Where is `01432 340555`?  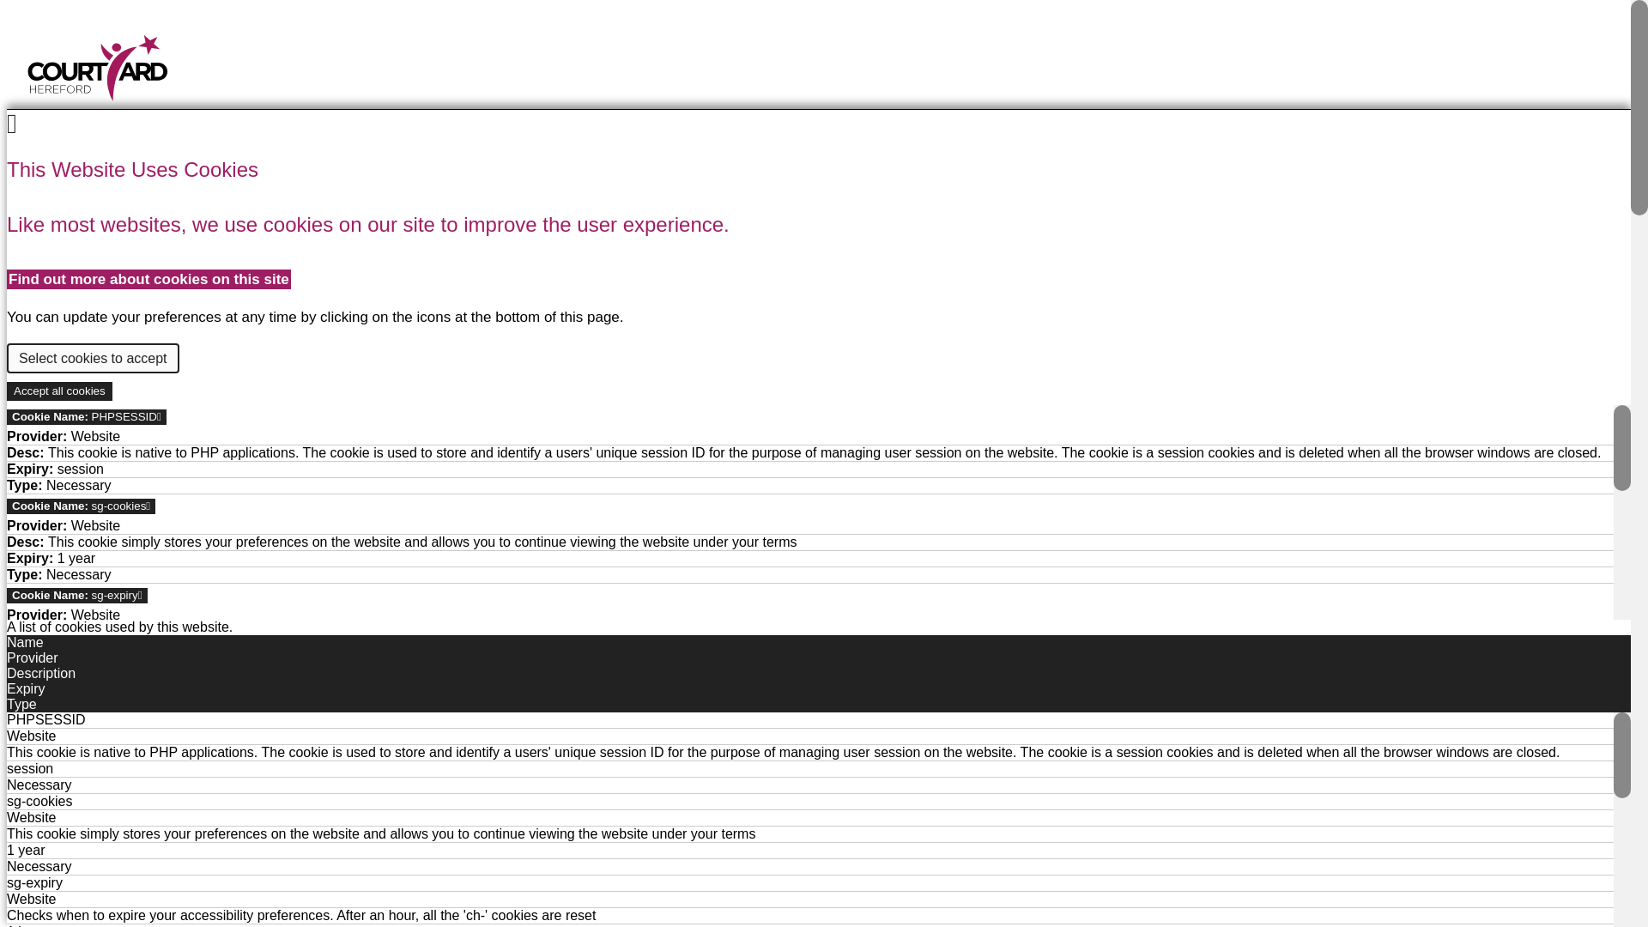
01432 340555 is located at coordinates (815, 365).